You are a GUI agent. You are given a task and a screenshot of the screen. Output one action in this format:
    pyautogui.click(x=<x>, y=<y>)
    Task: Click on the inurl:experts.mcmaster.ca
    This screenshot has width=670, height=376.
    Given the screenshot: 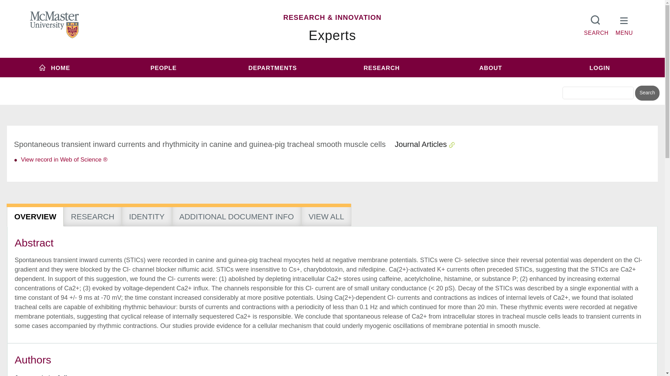 What is the action you would take?
    pyautogui.click(x=276, y=81)
    